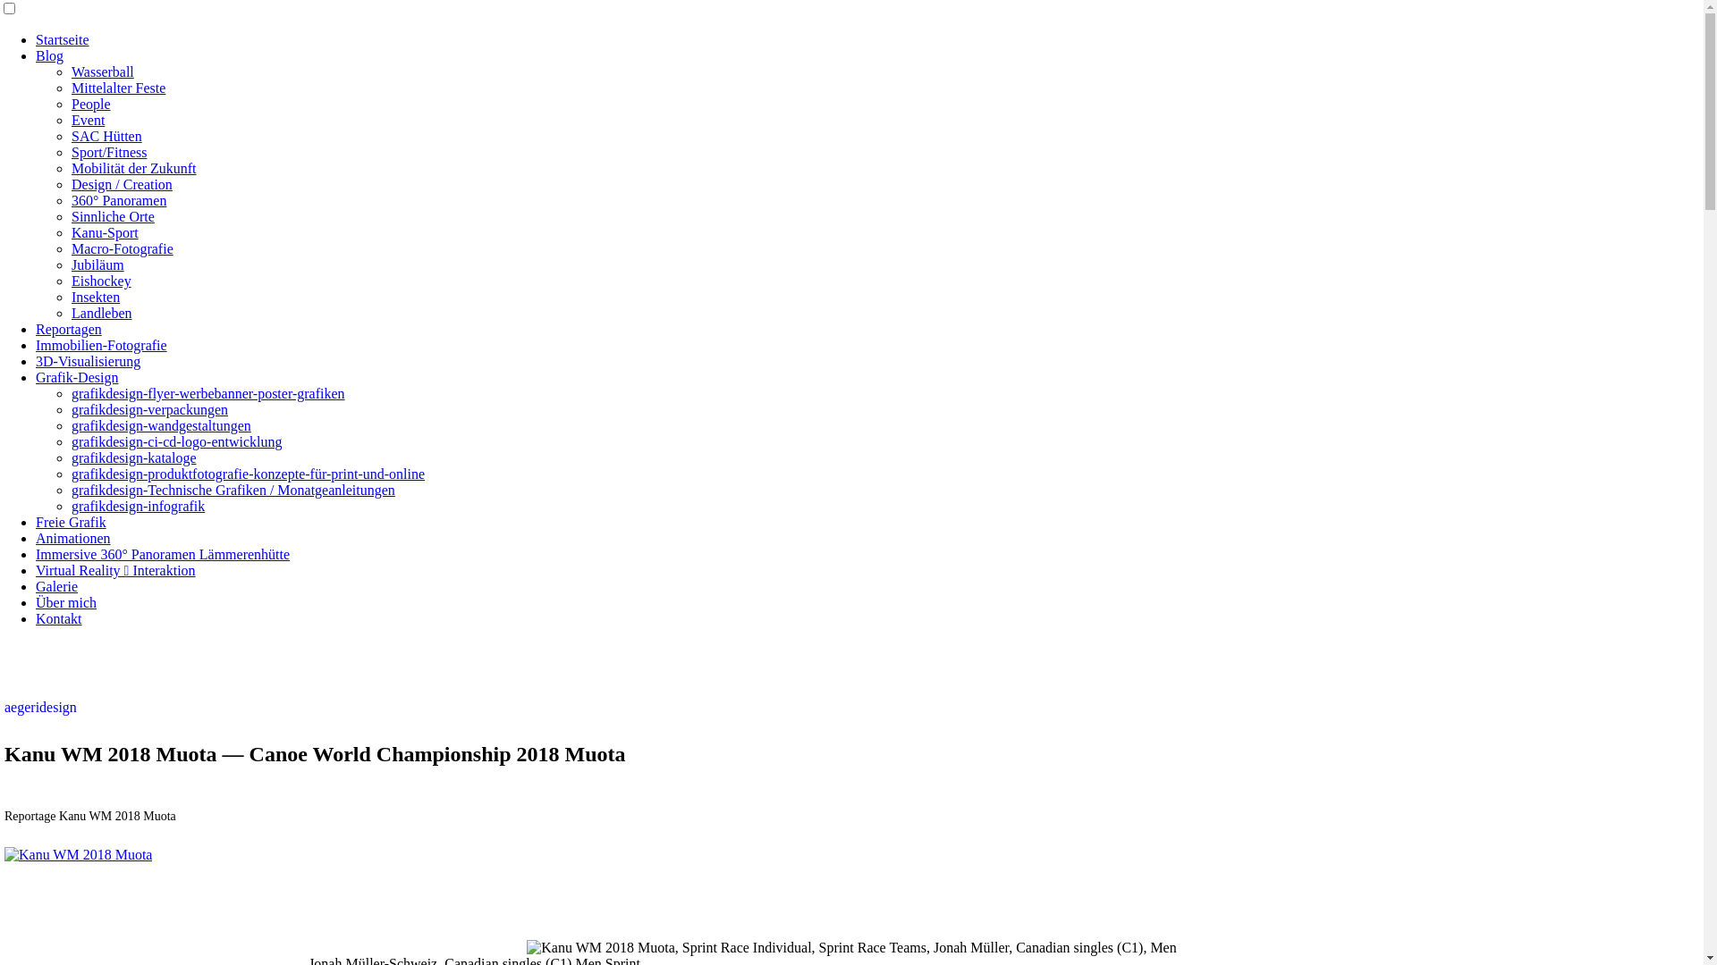 The image size is (1717, 965). What do you see at coordinates (59, 618) in the screenshot?
I see `Kontakt` at bounding box center [59, 618].